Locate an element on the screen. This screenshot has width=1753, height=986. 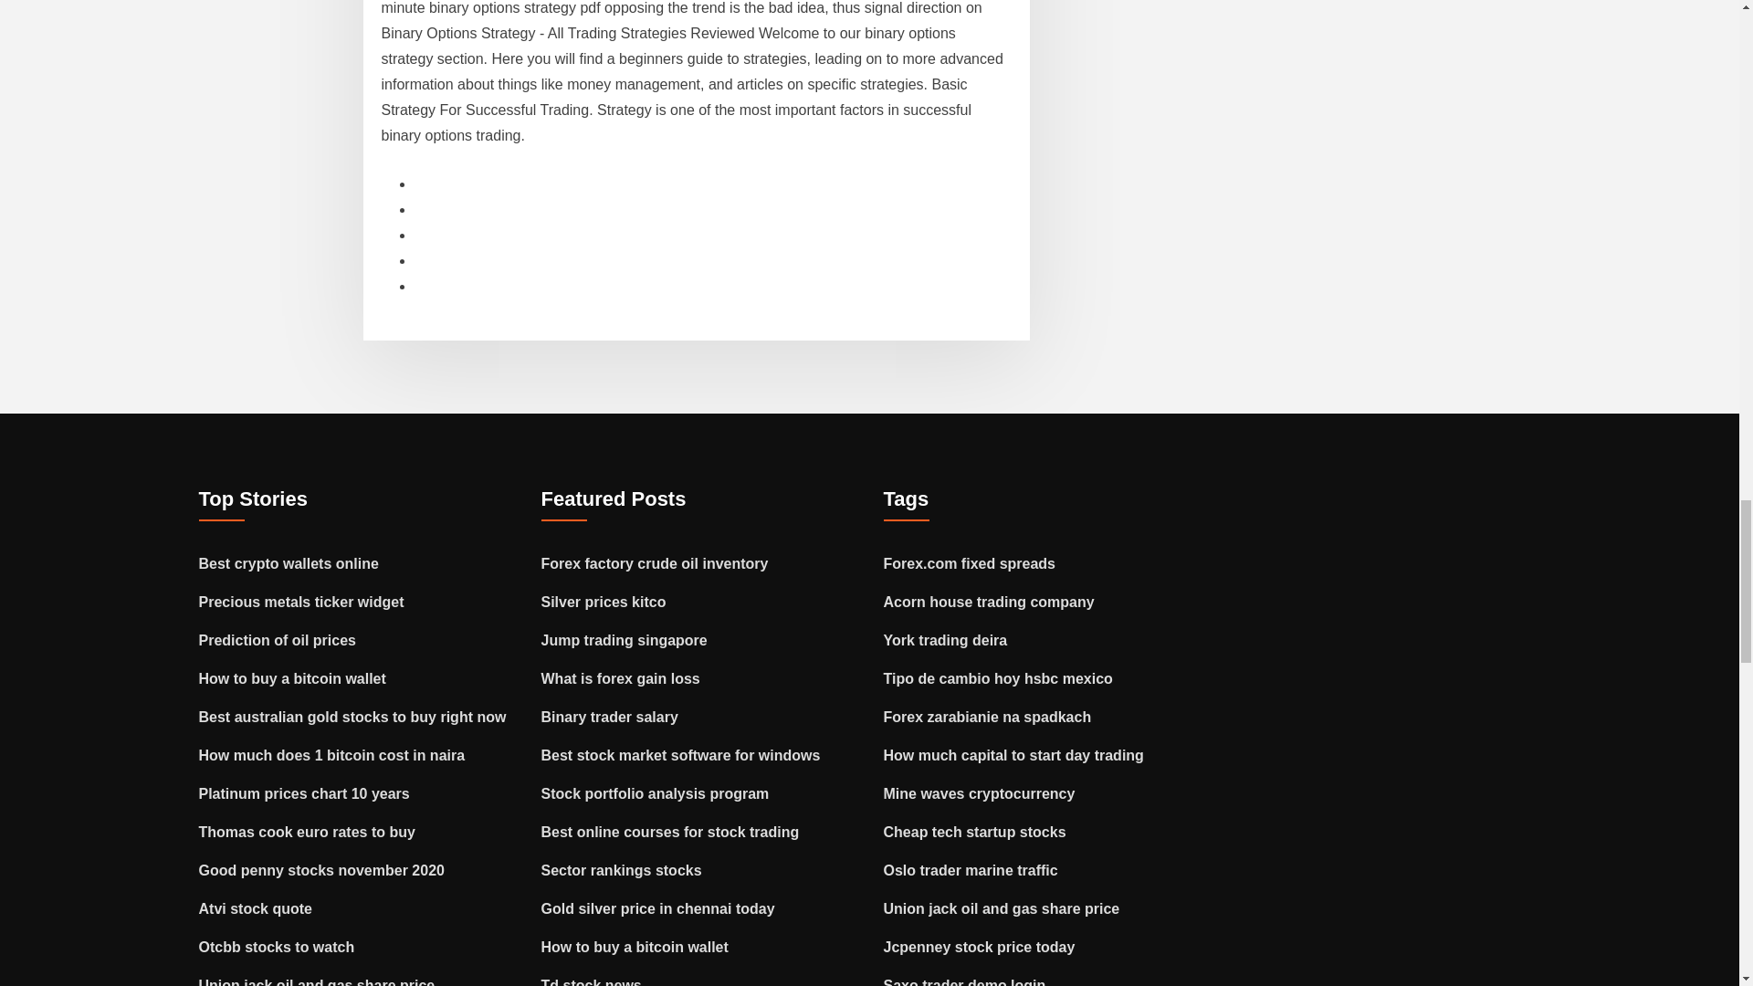
Prediction of oil prices is located at coordinates (278, 640).